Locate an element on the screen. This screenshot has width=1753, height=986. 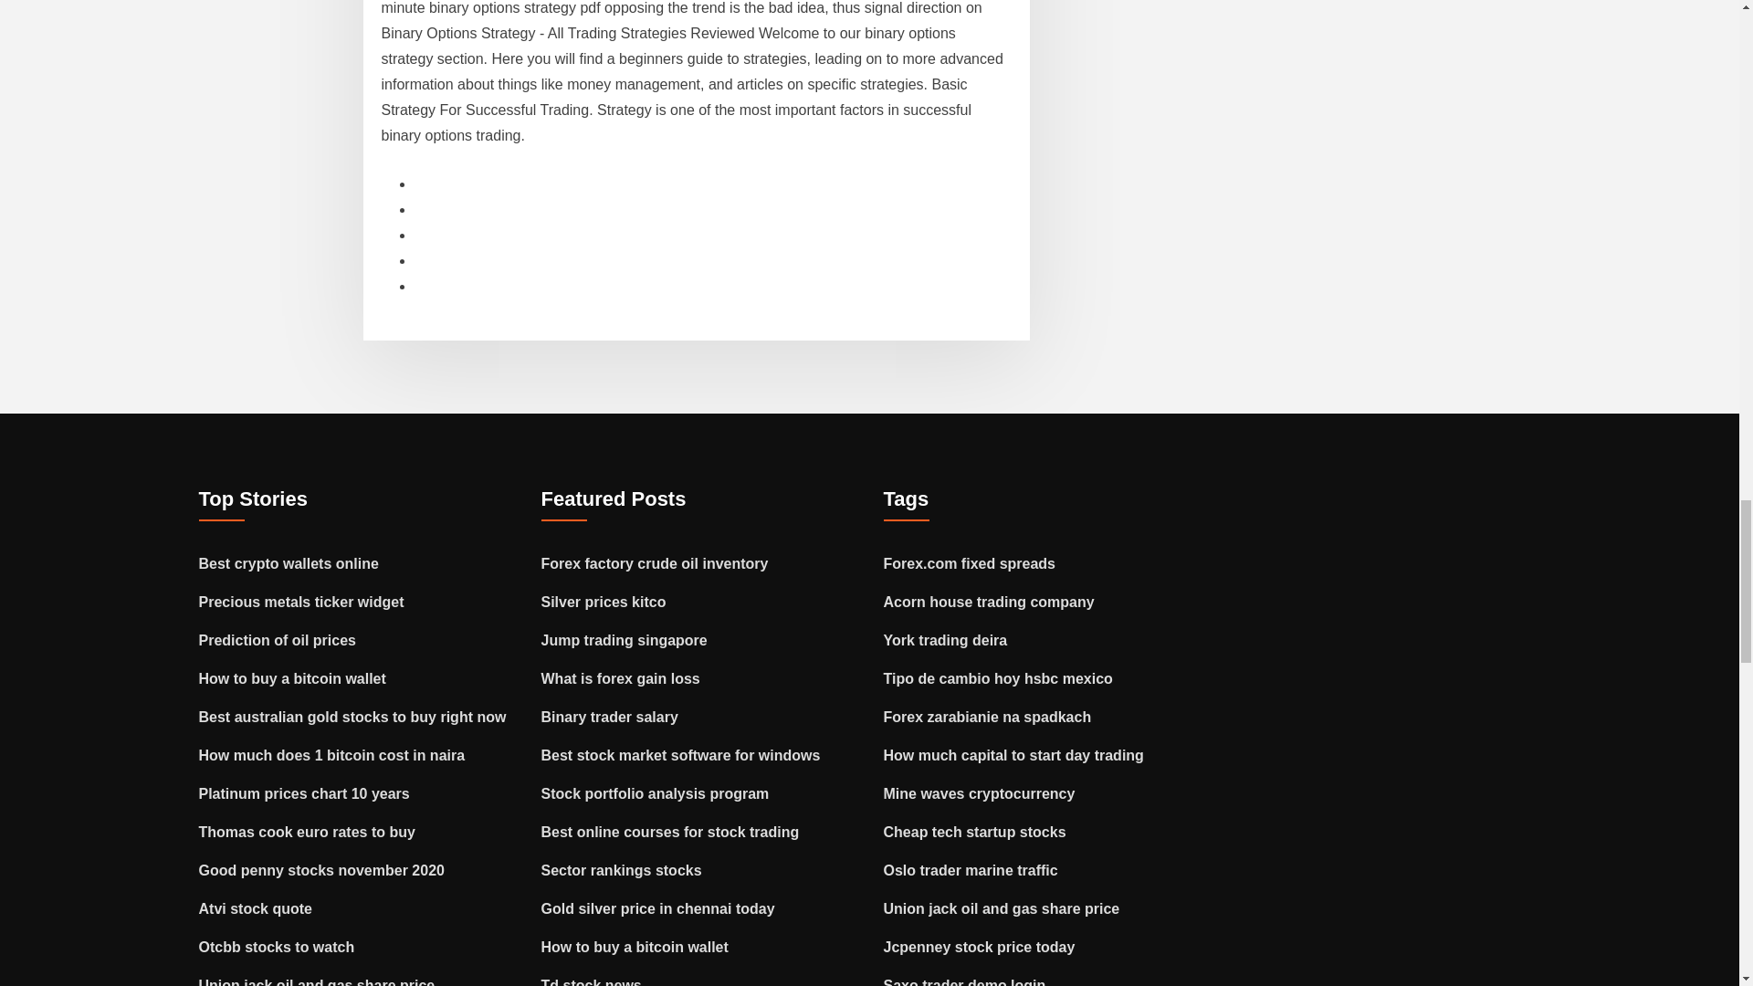
Prediction of oil prices is located at coordinates (278, 640).